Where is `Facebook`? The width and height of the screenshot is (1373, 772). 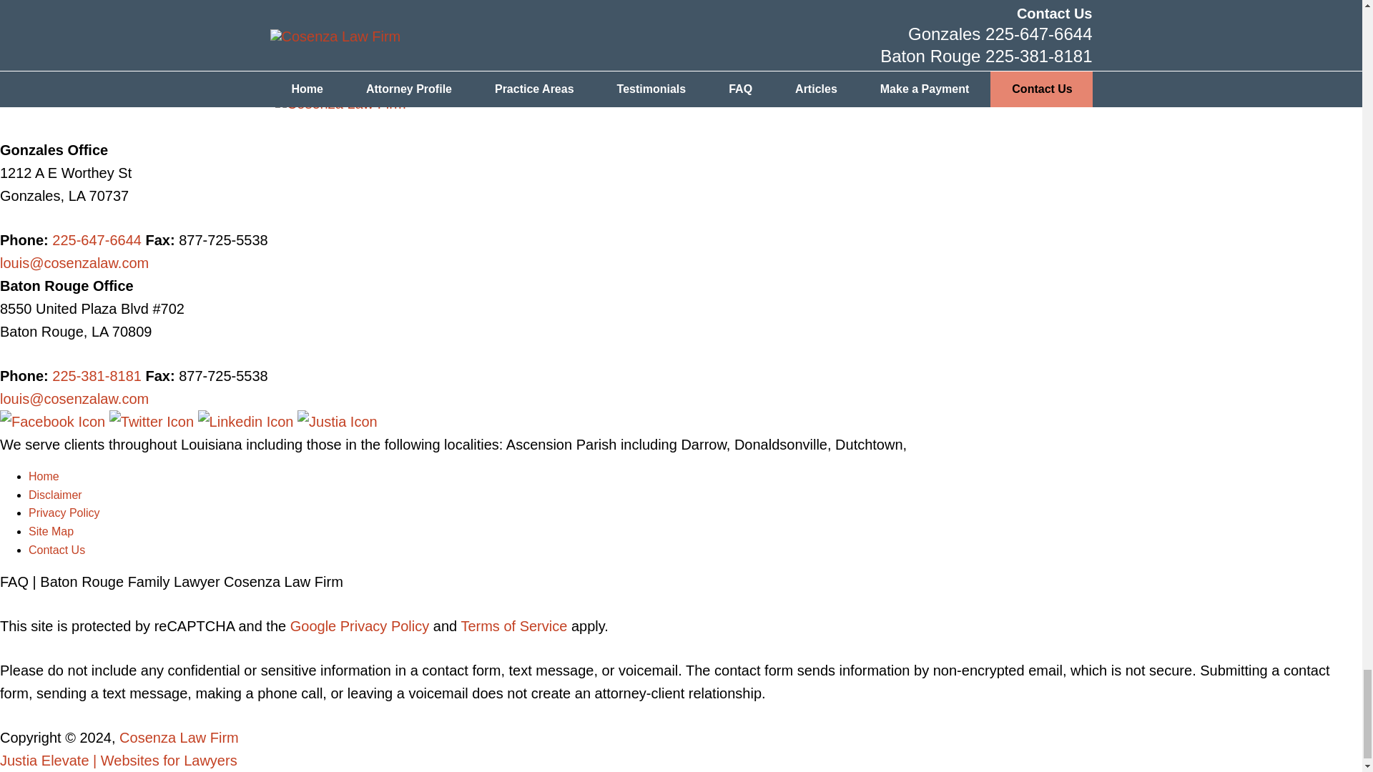 Facebook is located at coordinates (54, 421).